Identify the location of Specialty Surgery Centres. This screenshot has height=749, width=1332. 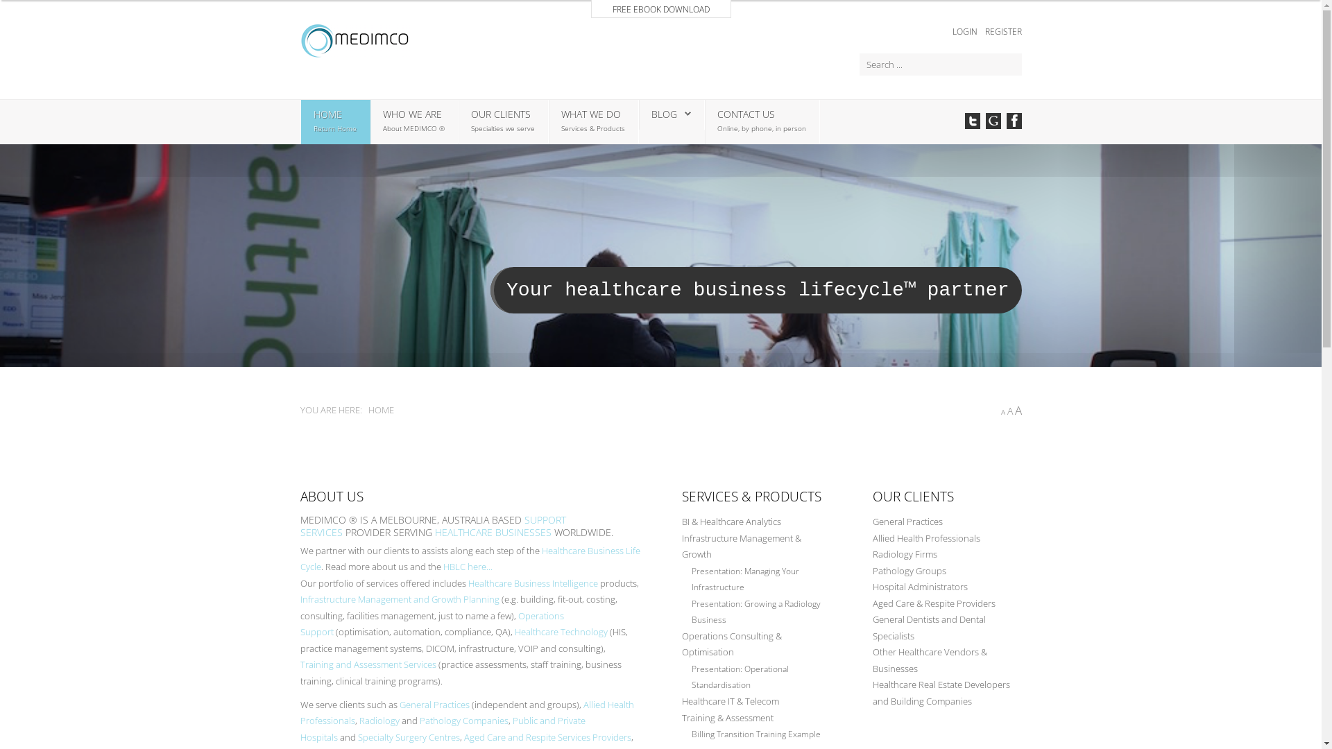
(409, 737).